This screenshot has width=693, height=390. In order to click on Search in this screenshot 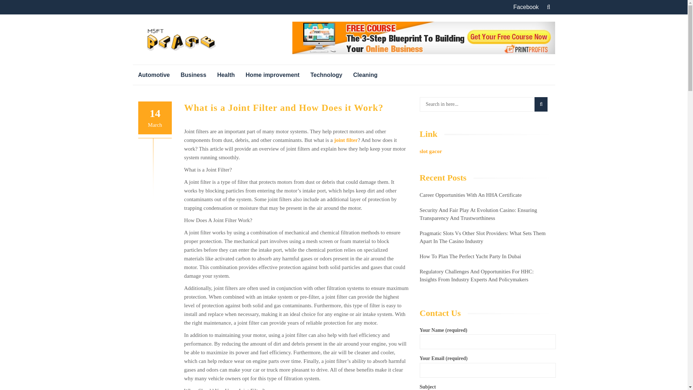, I will do `click(541, 104)`.